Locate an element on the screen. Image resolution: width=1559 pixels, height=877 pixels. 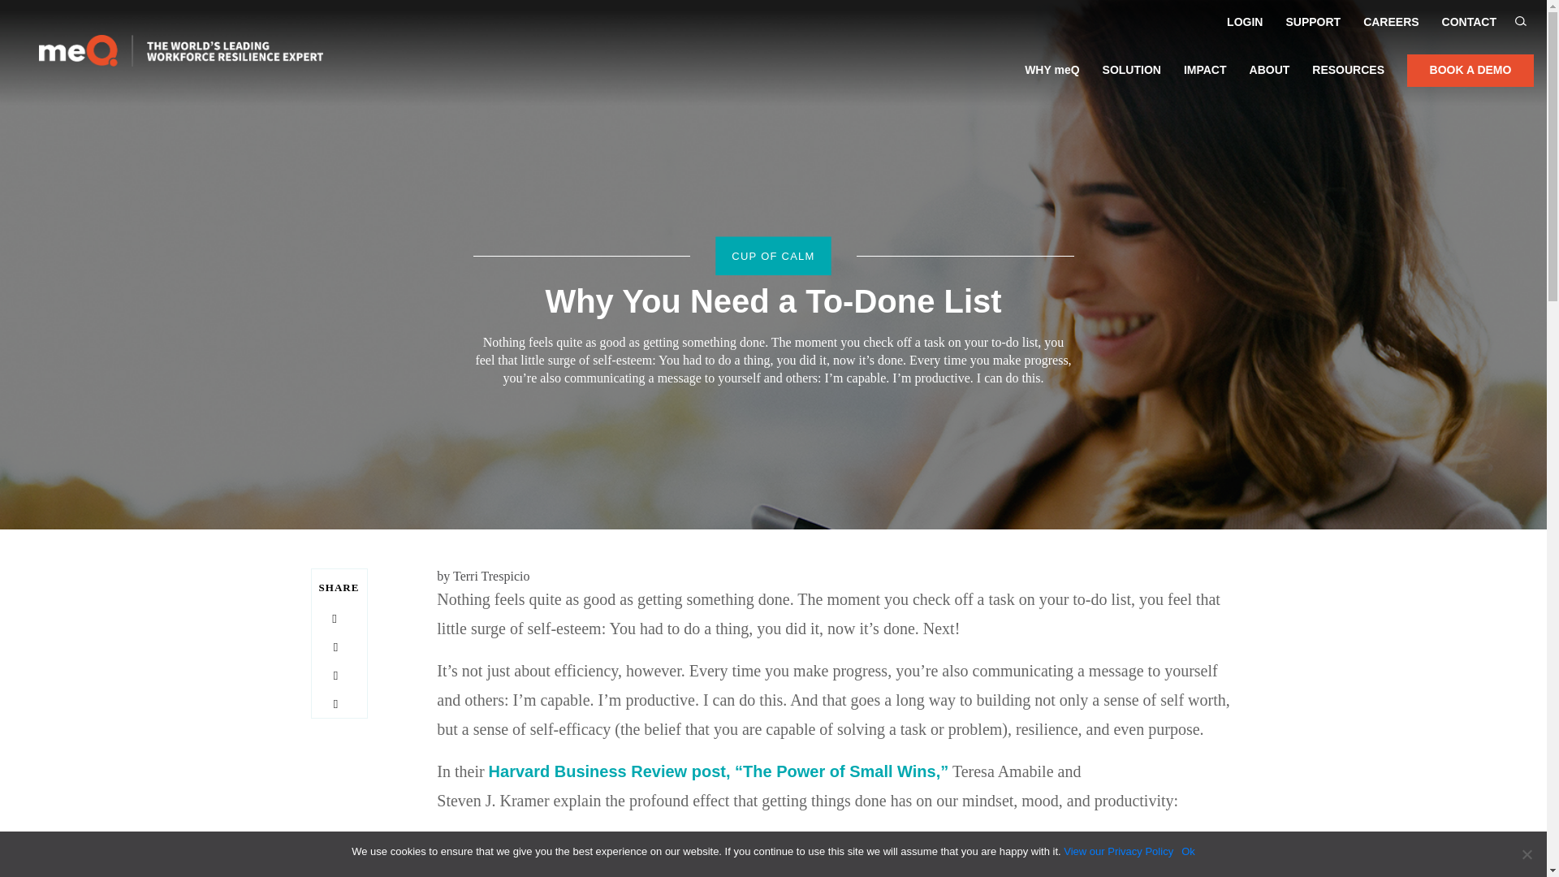
RESOURCES is located at coordinates (1348, 79).